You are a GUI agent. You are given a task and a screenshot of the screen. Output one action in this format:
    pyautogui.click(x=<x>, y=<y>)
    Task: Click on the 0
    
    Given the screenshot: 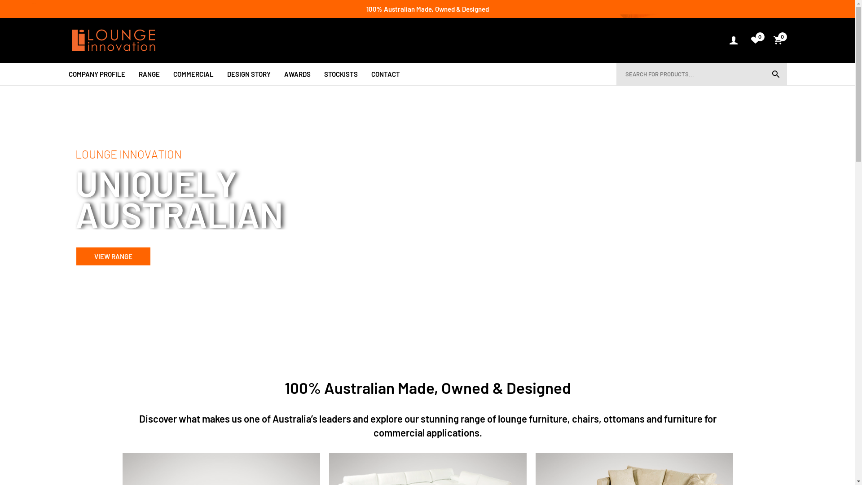 What is the action you would take?
    pyautogui.click(x=780, y=40)
    